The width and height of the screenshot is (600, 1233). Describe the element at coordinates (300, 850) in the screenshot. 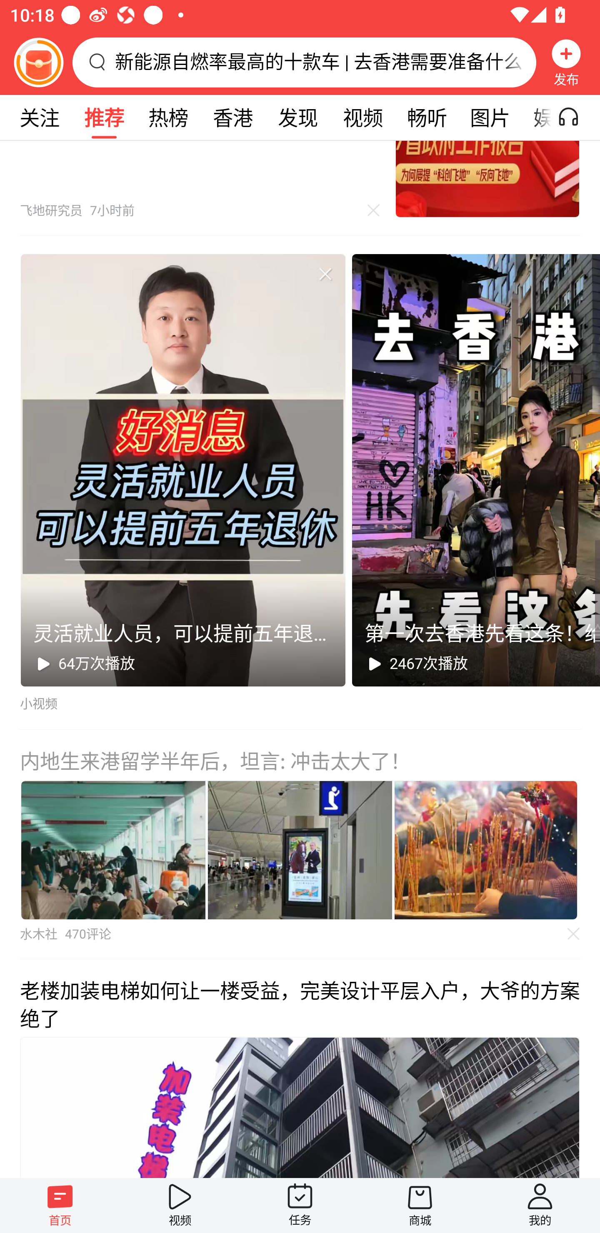

I see `内容图片` at that location.